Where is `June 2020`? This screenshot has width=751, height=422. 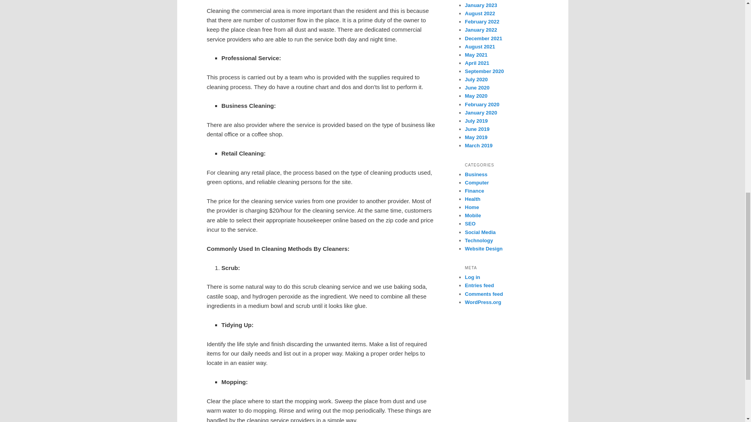
June 2020 is located at coordinates (477, 88).